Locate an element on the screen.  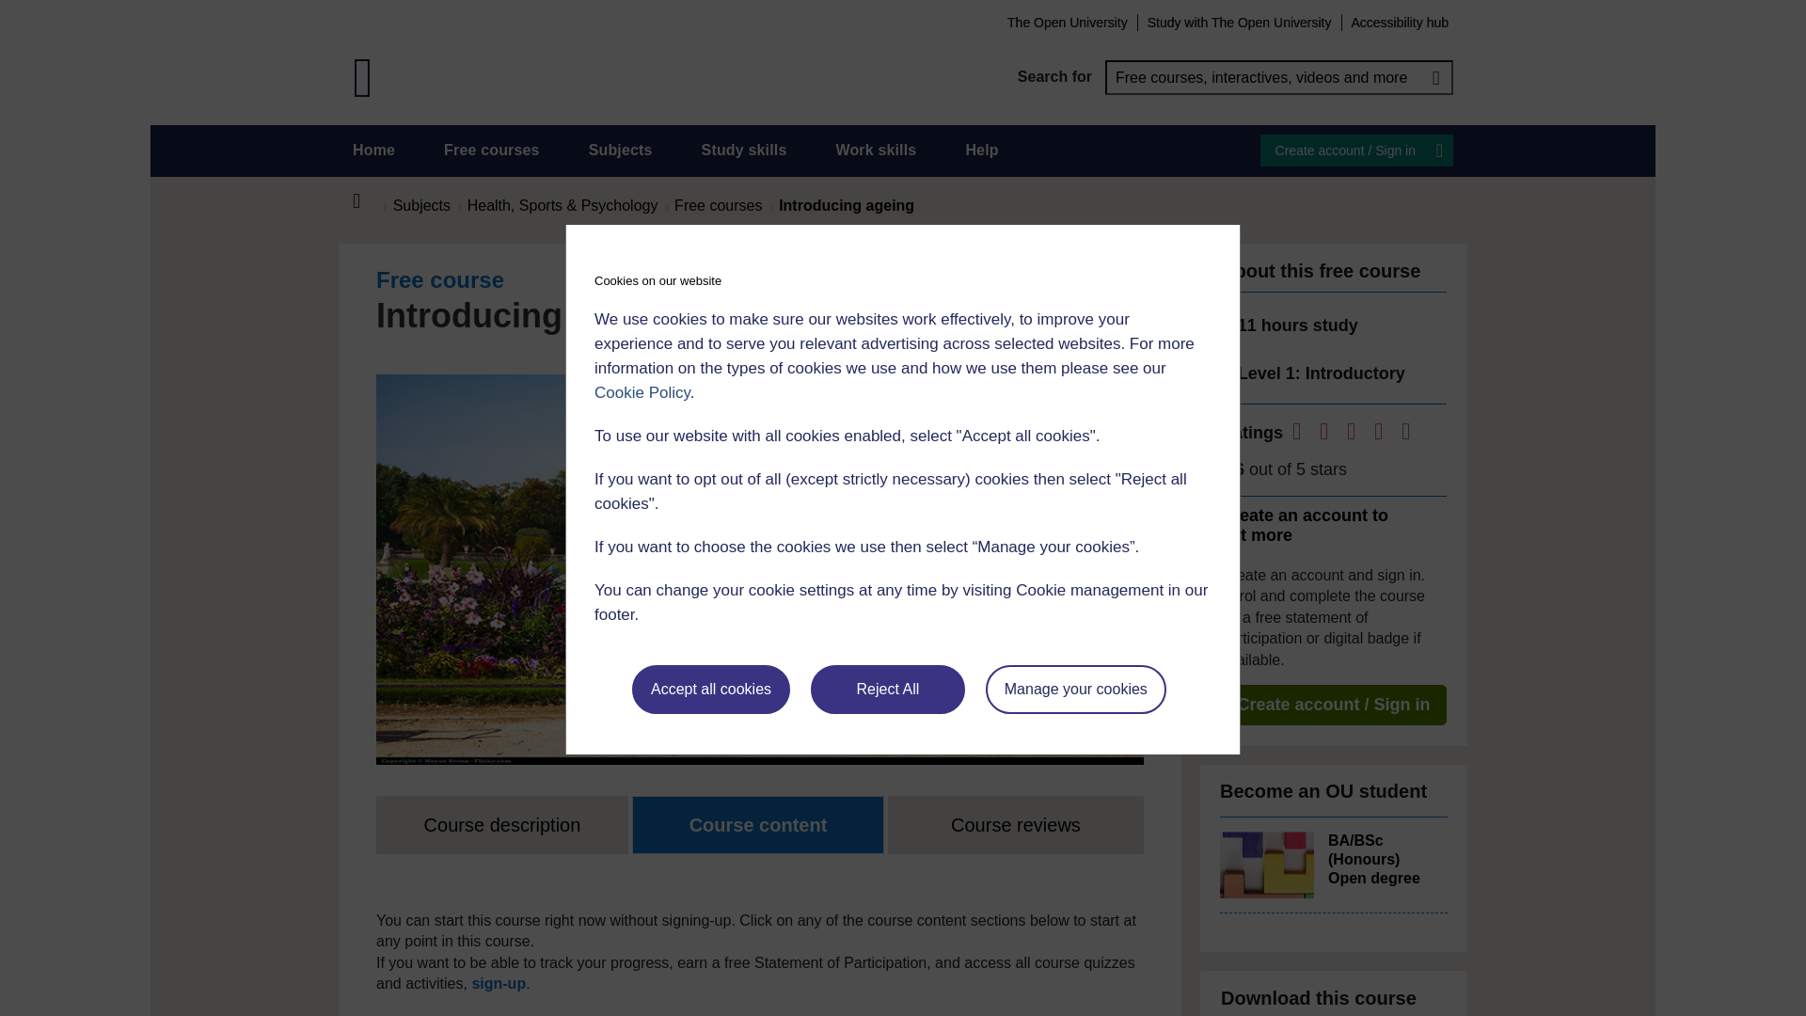
Work skills is located at coordinates (875, 151).